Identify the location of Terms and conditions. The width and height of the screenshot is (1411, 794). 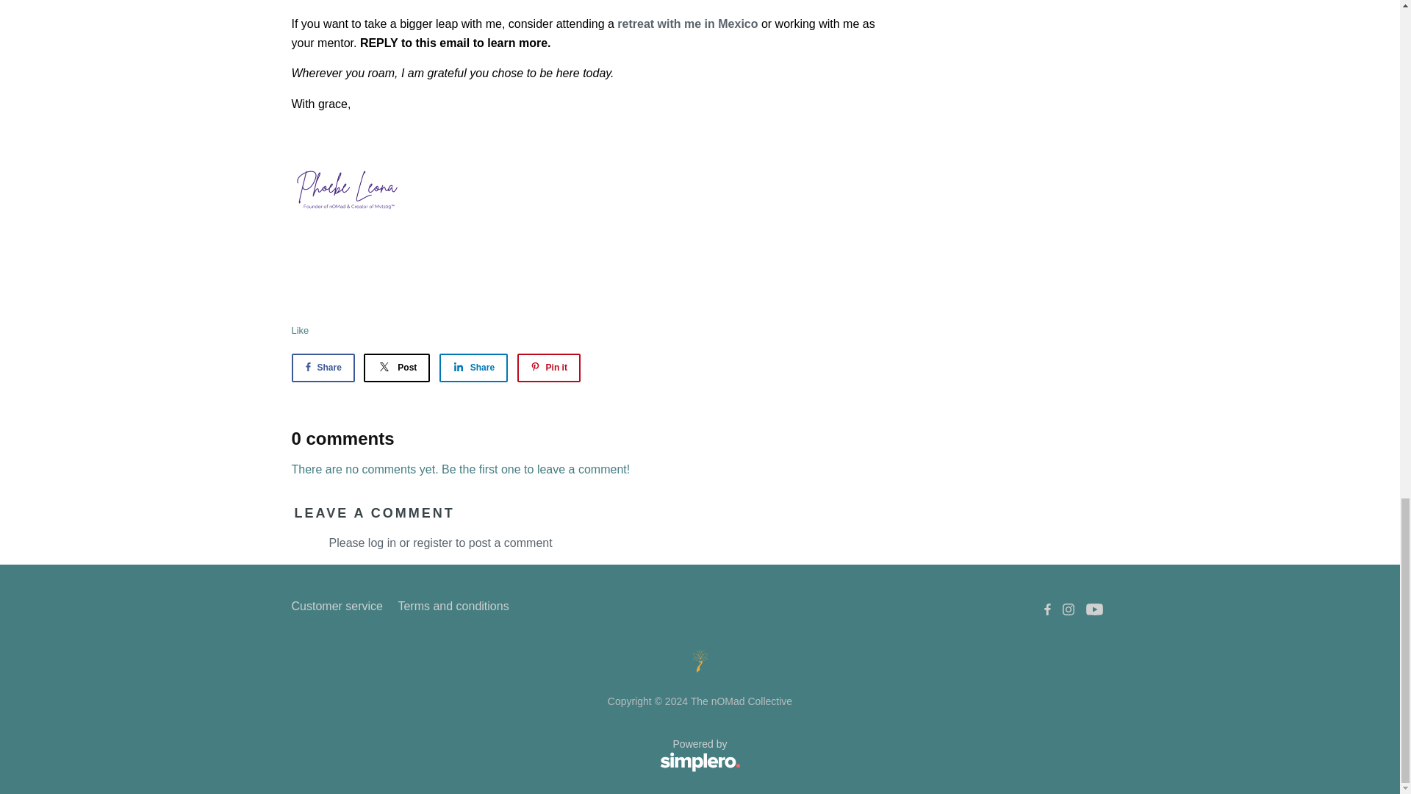
(453, 607).